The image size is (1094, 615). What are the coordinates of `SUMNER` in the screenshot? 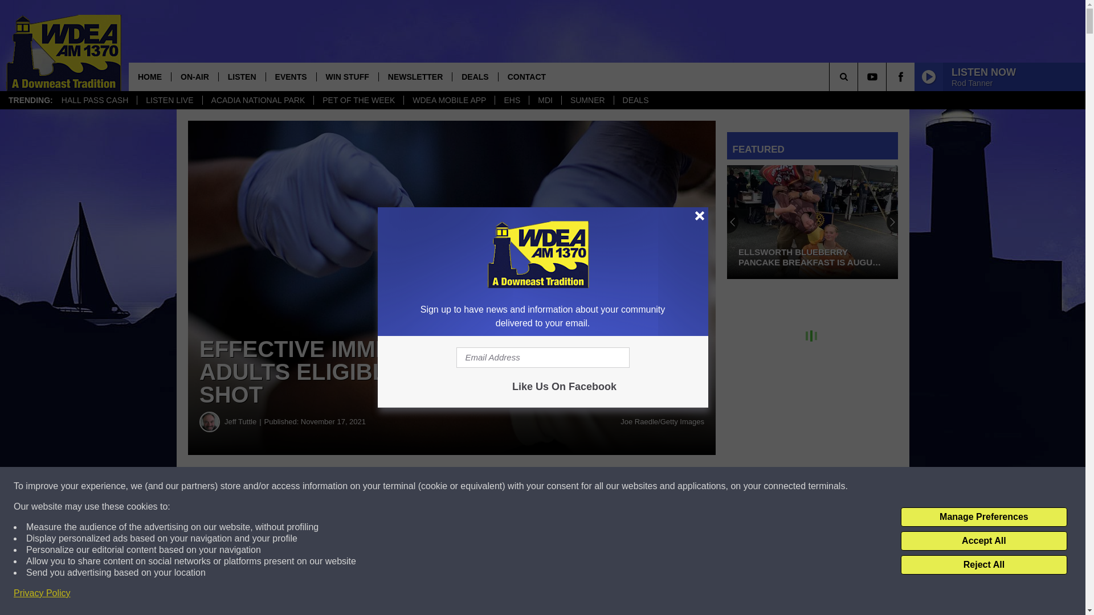 It's located at (587, 100).